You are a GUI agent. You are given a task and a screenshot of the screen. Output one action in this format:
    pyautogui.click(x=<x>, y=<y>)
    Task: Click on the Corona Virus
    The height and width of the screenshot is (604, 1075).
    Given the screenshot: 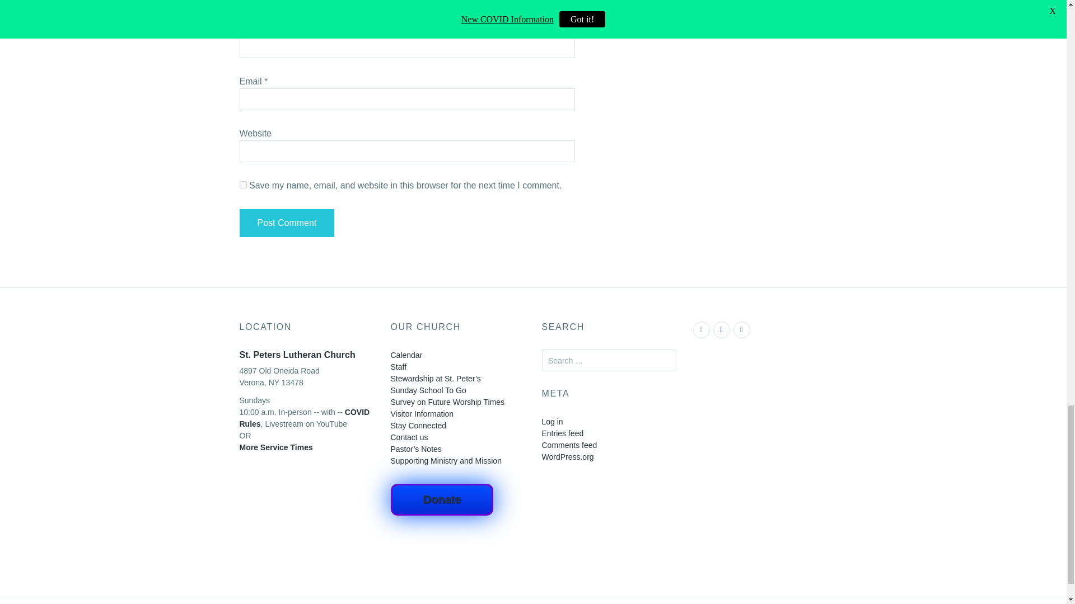 What is the action you would take?
    pyautogui.click(x=305, y=418)
    